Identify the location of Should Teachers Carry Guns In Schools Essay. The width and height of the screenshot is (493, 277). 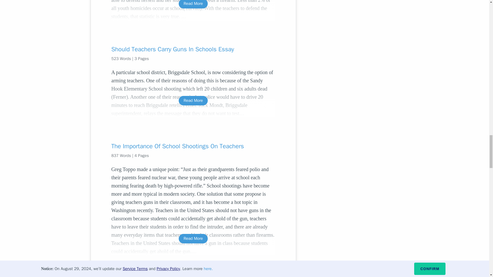
(193, 49).